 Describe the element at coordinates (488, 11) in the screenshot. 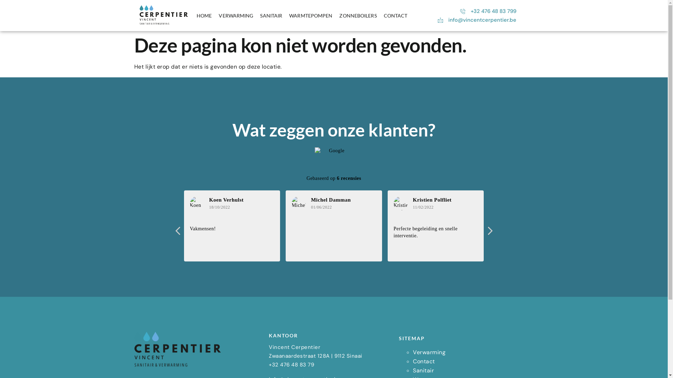

I see `+32 476 48 83 799` at that location.